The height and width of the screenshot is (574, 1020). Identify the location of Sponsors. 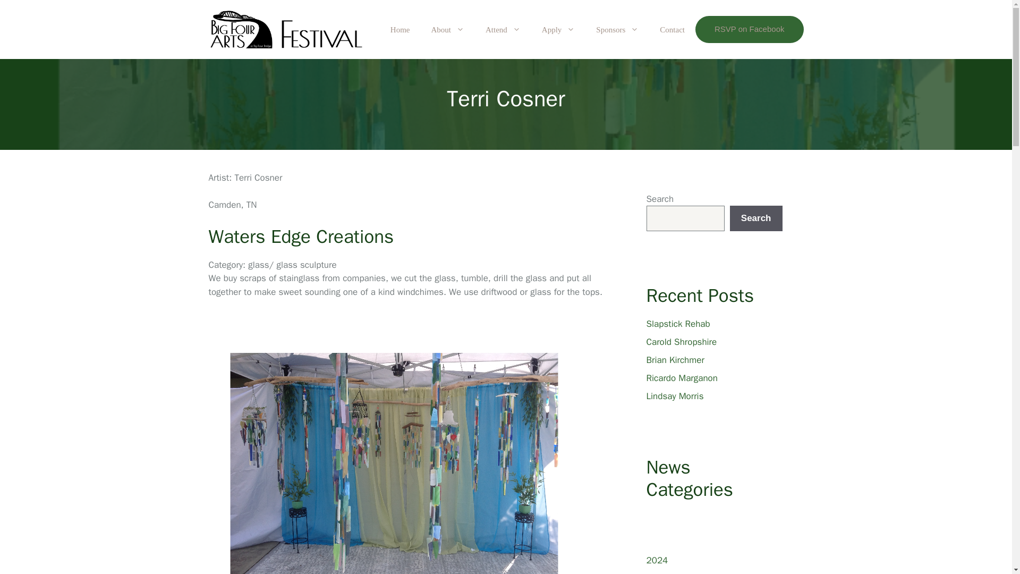
(617, 30).